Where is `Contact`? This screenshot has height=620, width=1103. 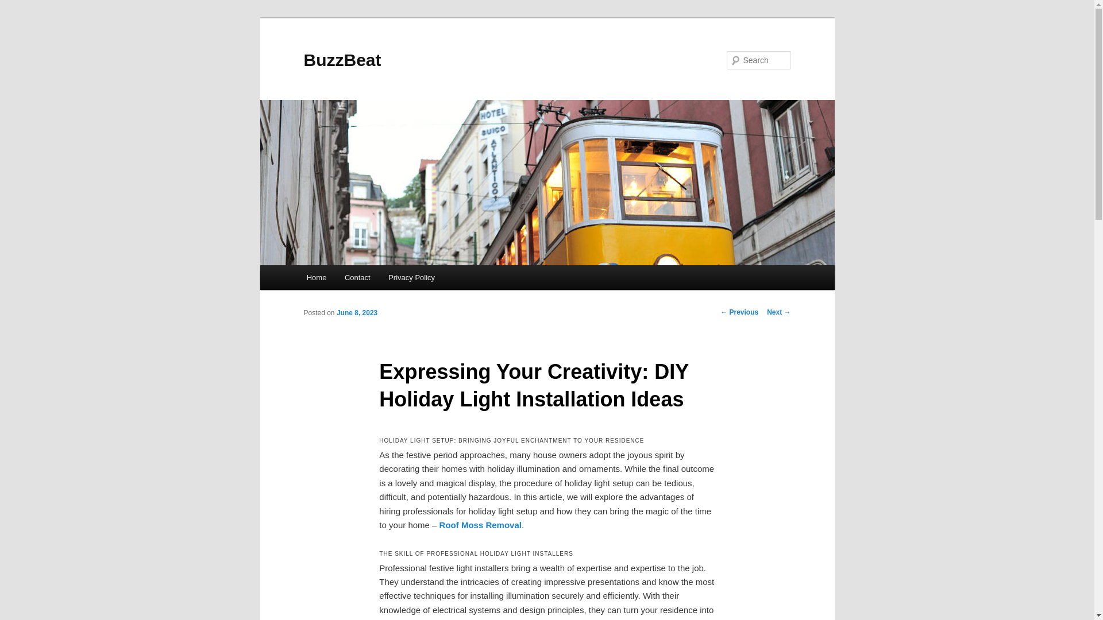
Contact is located at coordinates (357, 278).